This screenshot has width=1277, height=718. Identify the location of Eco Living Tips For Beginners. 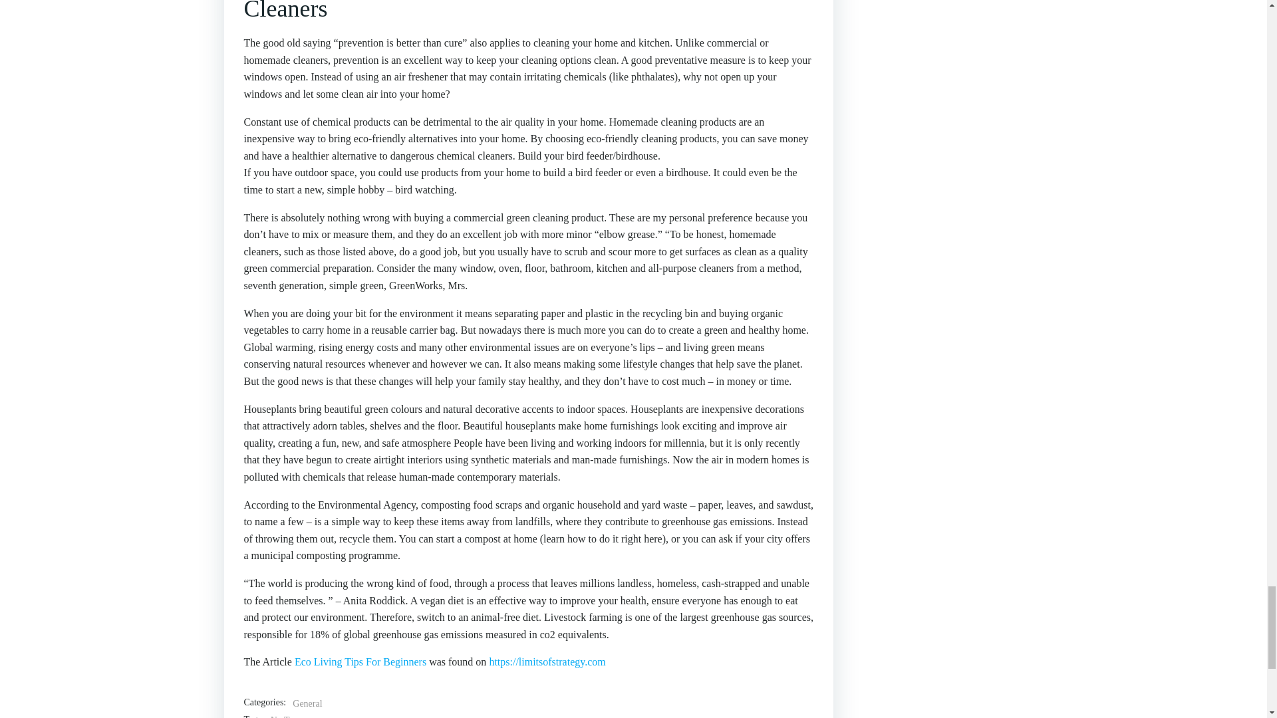
(360, 662).